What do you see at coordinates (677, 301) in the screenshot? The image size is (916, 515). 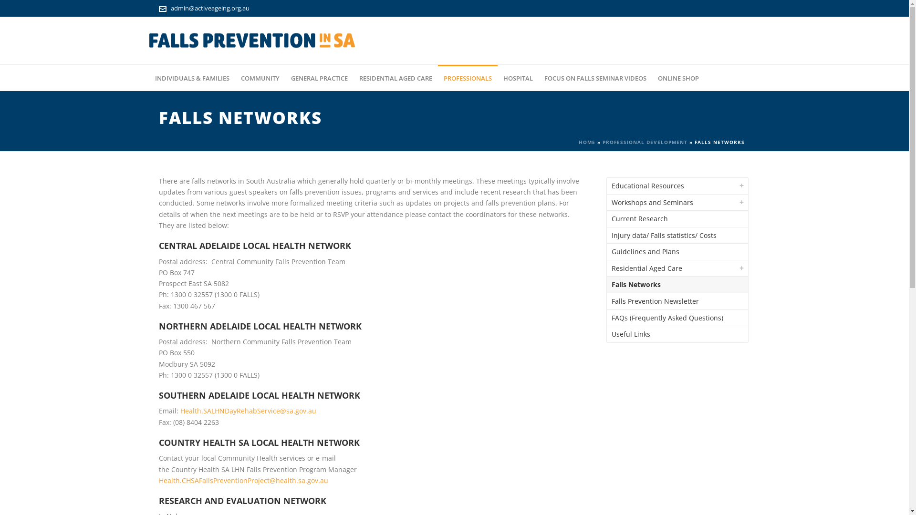 I see `Falls Prevention Newsletter` at bounding box center [677, 301].